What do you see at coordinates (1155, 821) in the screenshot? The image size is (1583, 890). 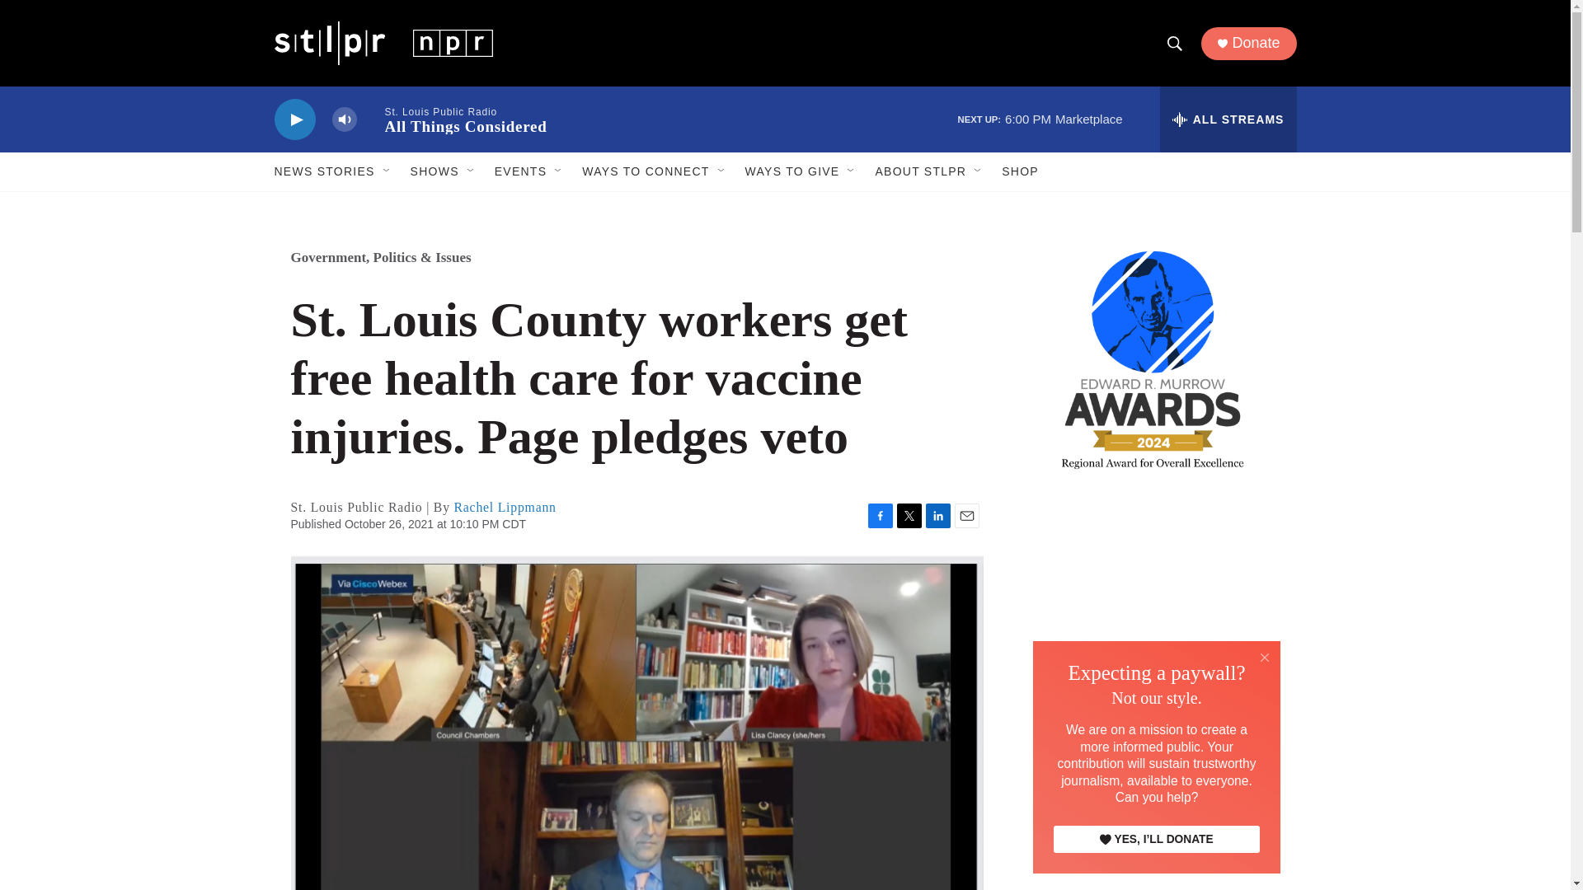 I see `3rd party ad content` at bounding box center [1155, 821].